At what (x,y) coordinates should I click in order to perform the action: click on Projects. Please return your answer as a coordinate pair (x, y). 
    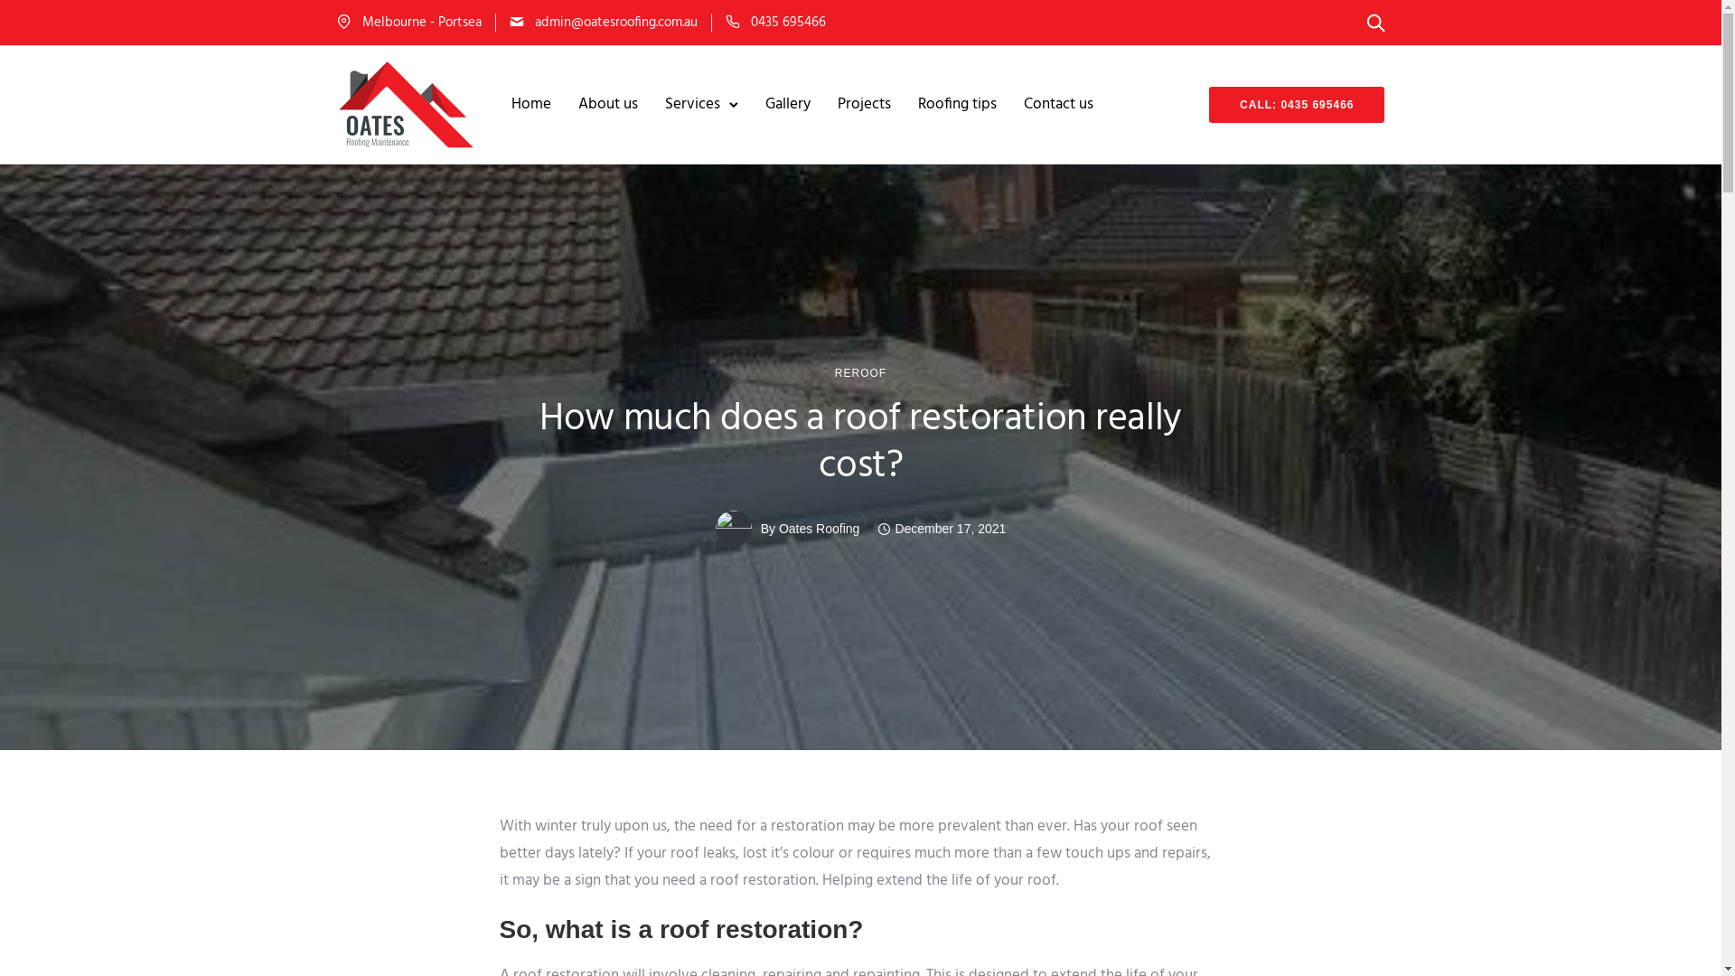
    Looking at the image, I should click on (864, 105).